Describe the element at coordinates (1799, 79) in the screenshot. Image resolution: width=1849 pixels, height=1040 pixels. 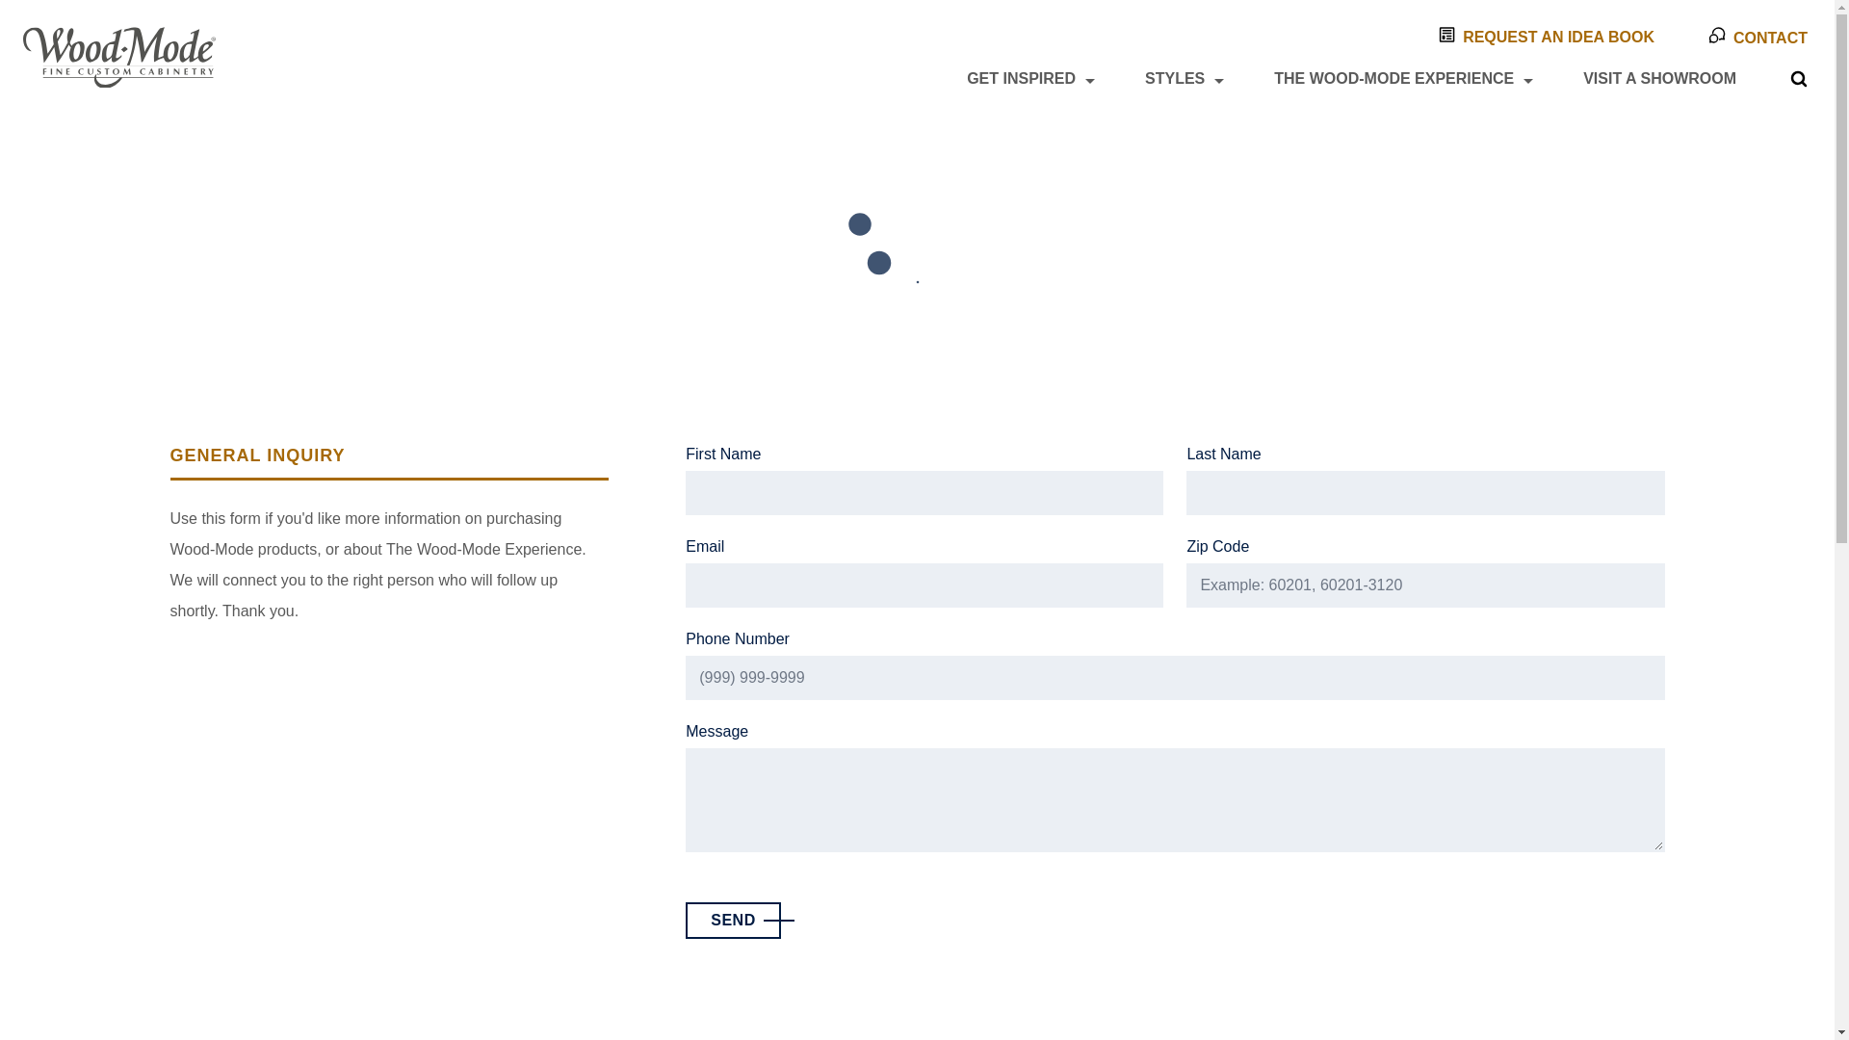
I see `SEARCH ICON` at that location.